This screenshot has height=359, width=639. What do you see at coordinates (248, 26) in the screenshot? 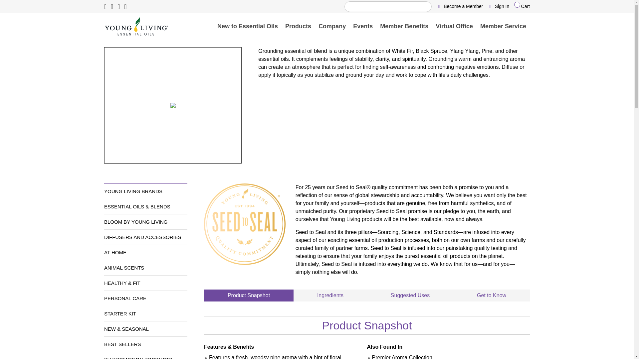
I see `New to Essential Oils` at bounding box center [248, 26].